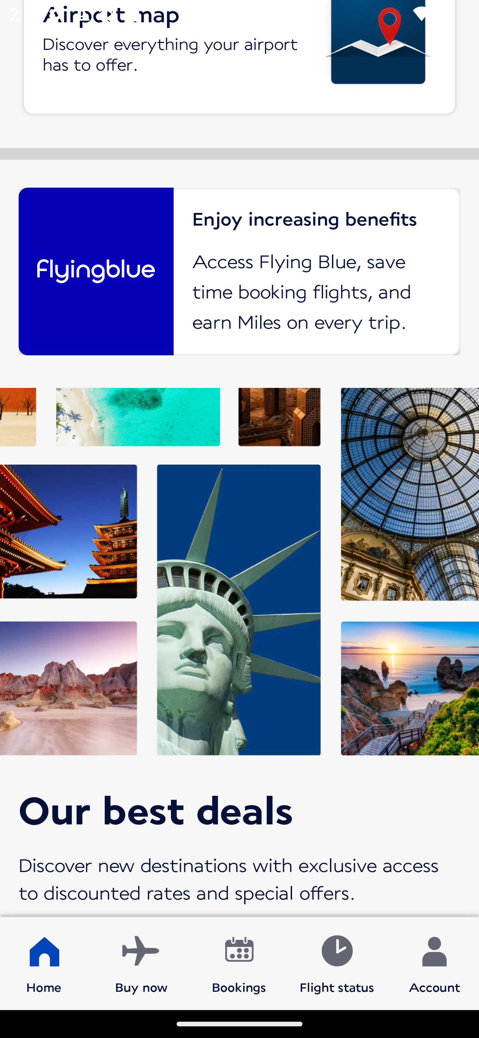  Describe the element at coordinates (434, 963) in the screenshot. I see `Account` at that location.